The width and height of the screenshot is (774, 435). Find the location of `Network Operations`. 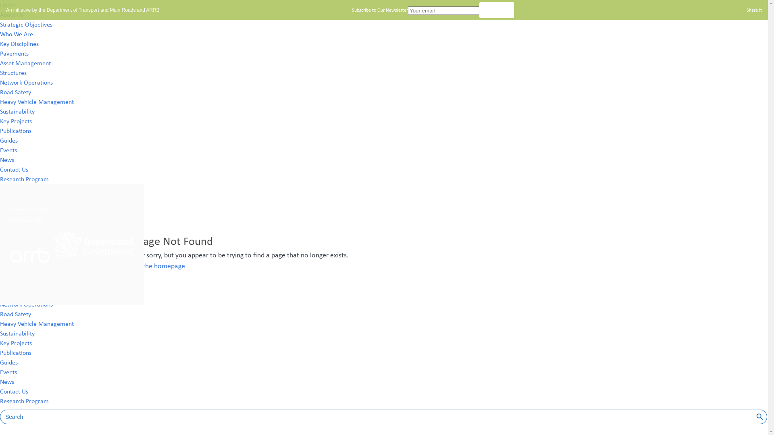

Network Operations is located at coordinates (27, 82).